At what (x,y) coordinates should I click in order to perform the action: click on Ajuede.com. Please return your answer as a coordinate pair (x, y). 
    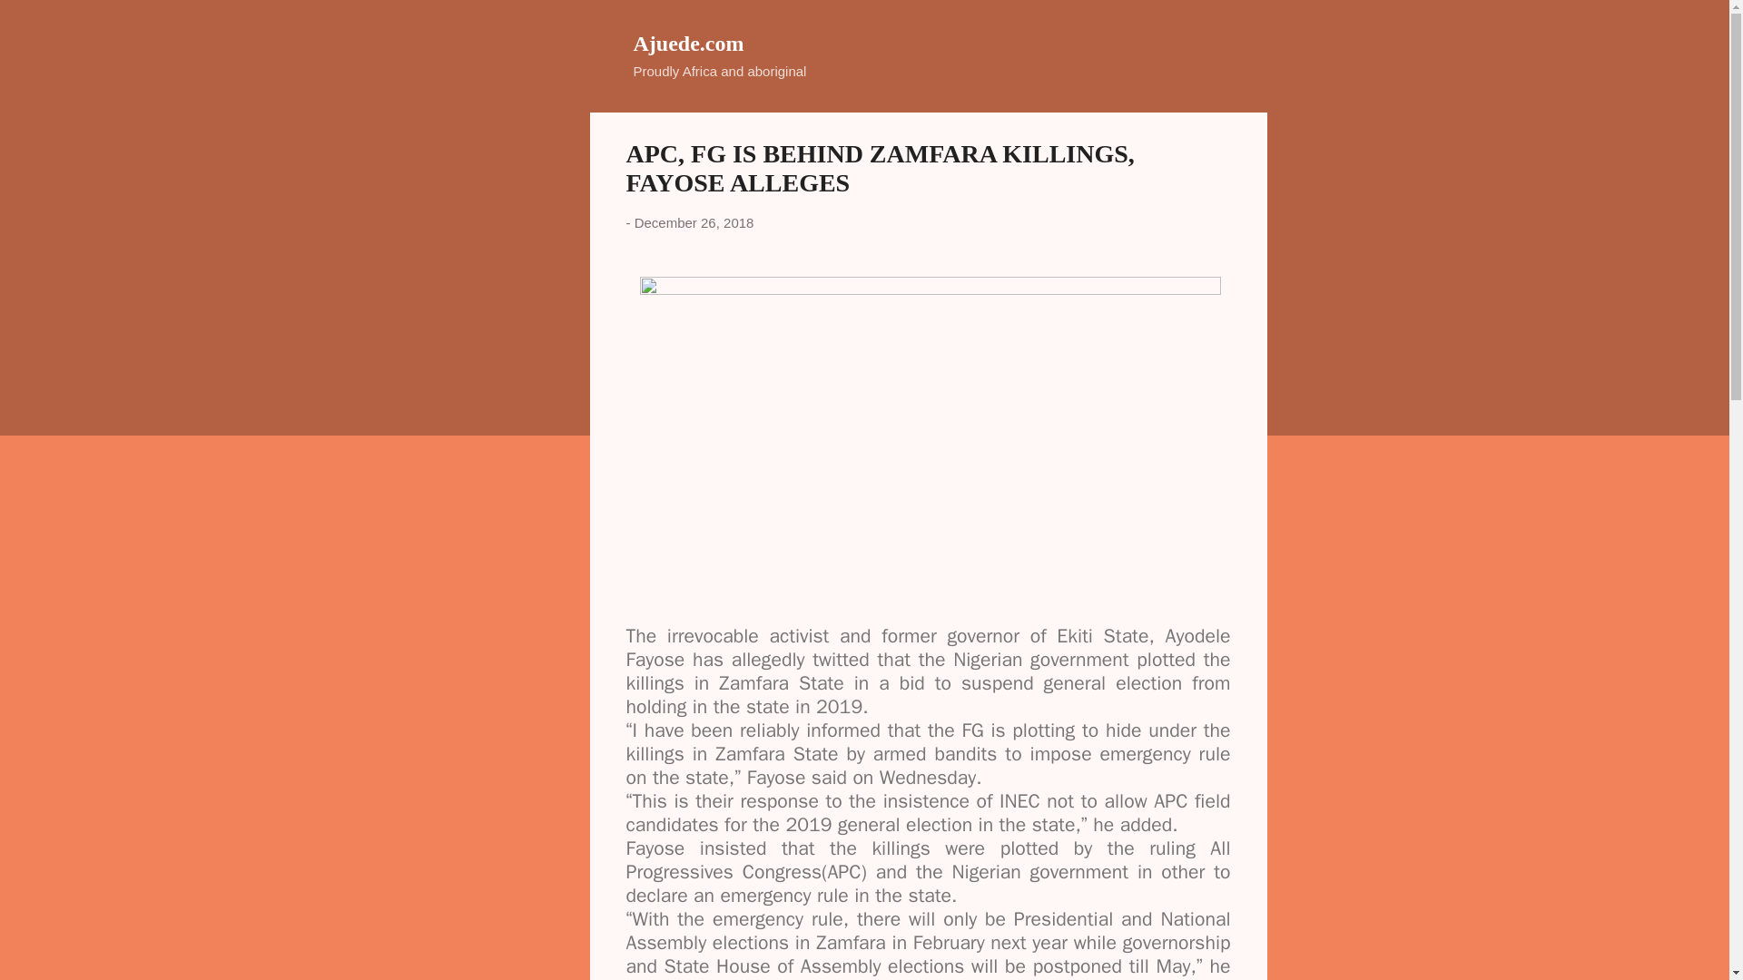
    Looking at the image, I should click on (688, 43).